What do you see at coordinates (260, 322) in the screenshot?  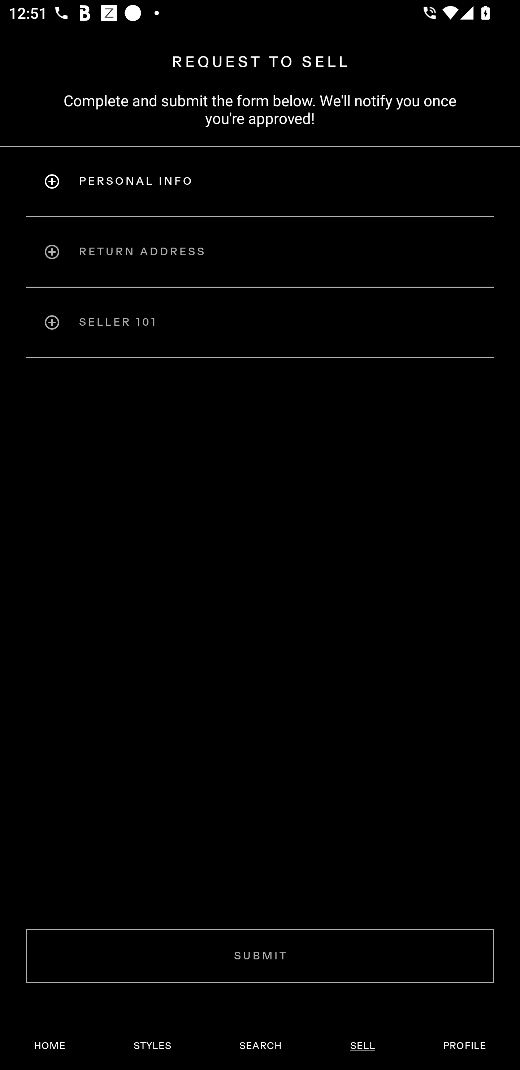 I see `SELLER 101` at bounding box center [260, 322].